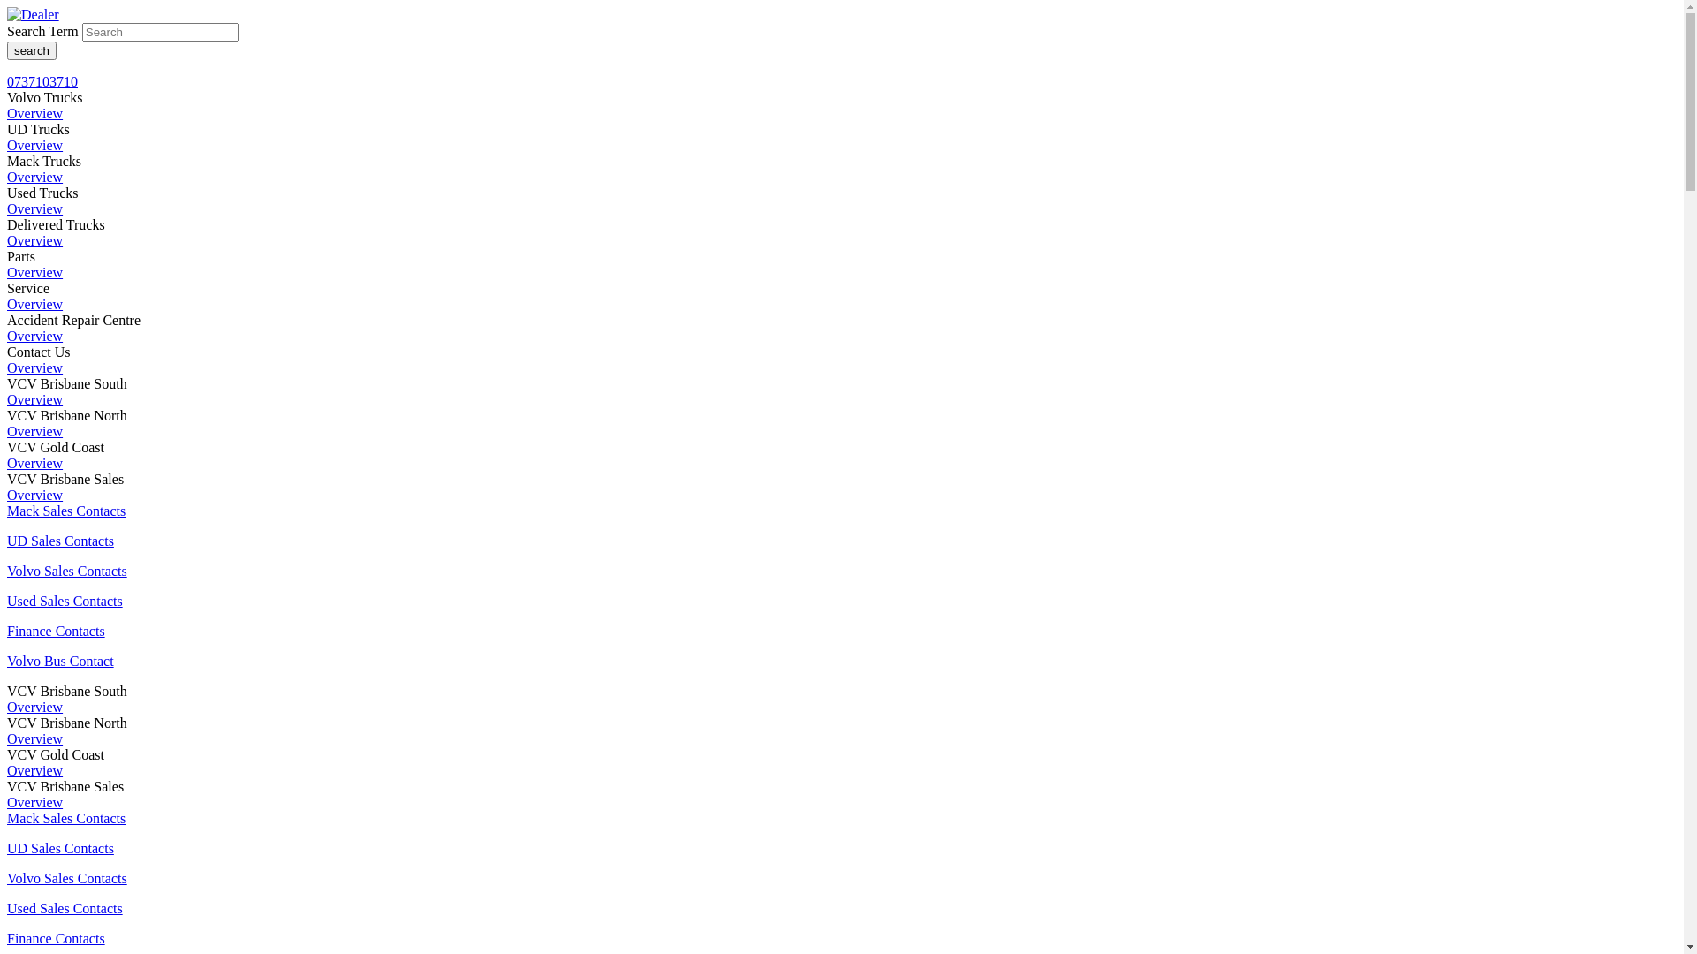 The width and height of the screenshot is (1697, 954). I want to click on Volvo Trucks, so click(45, 97).